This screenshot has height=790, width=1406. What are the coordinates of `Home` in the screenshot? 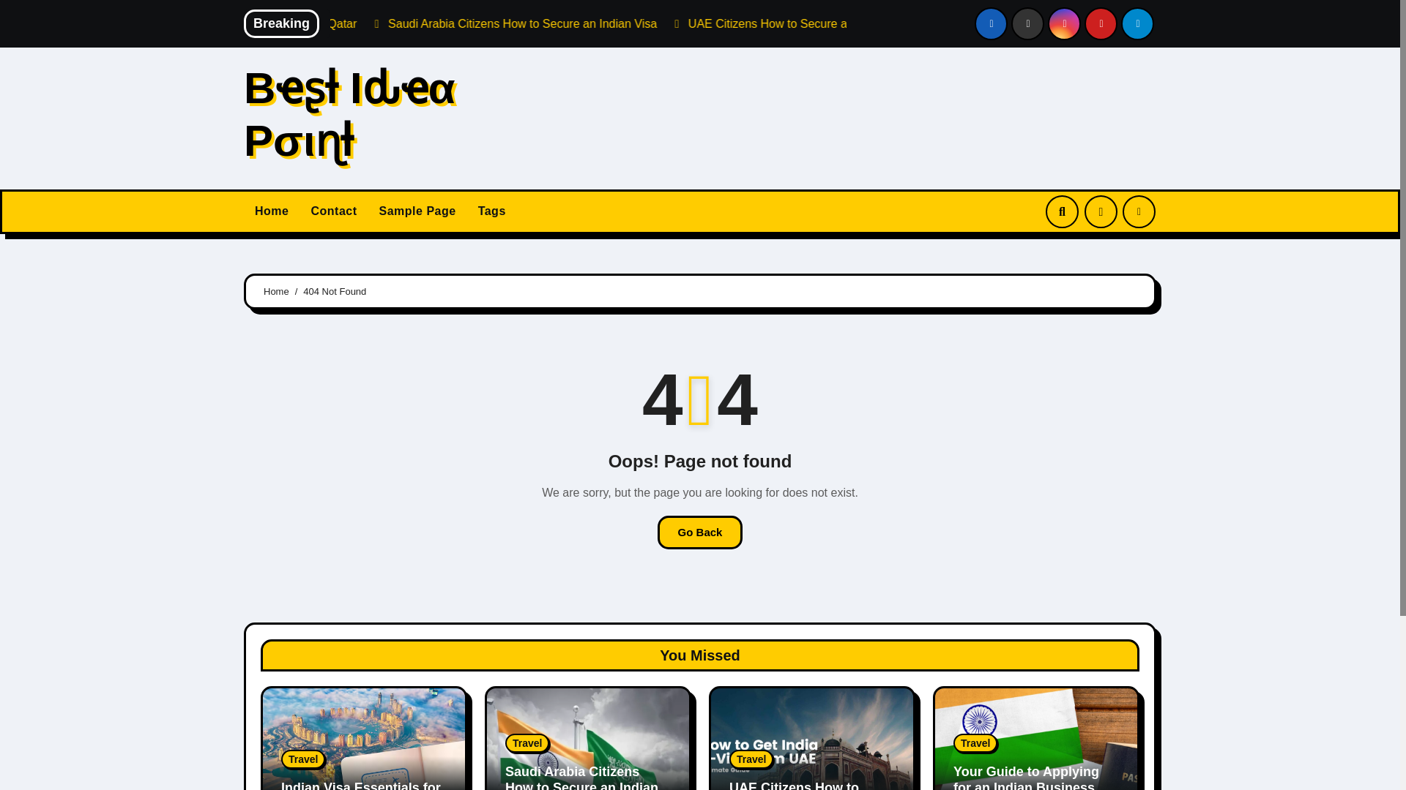 It's located at (277, 291).